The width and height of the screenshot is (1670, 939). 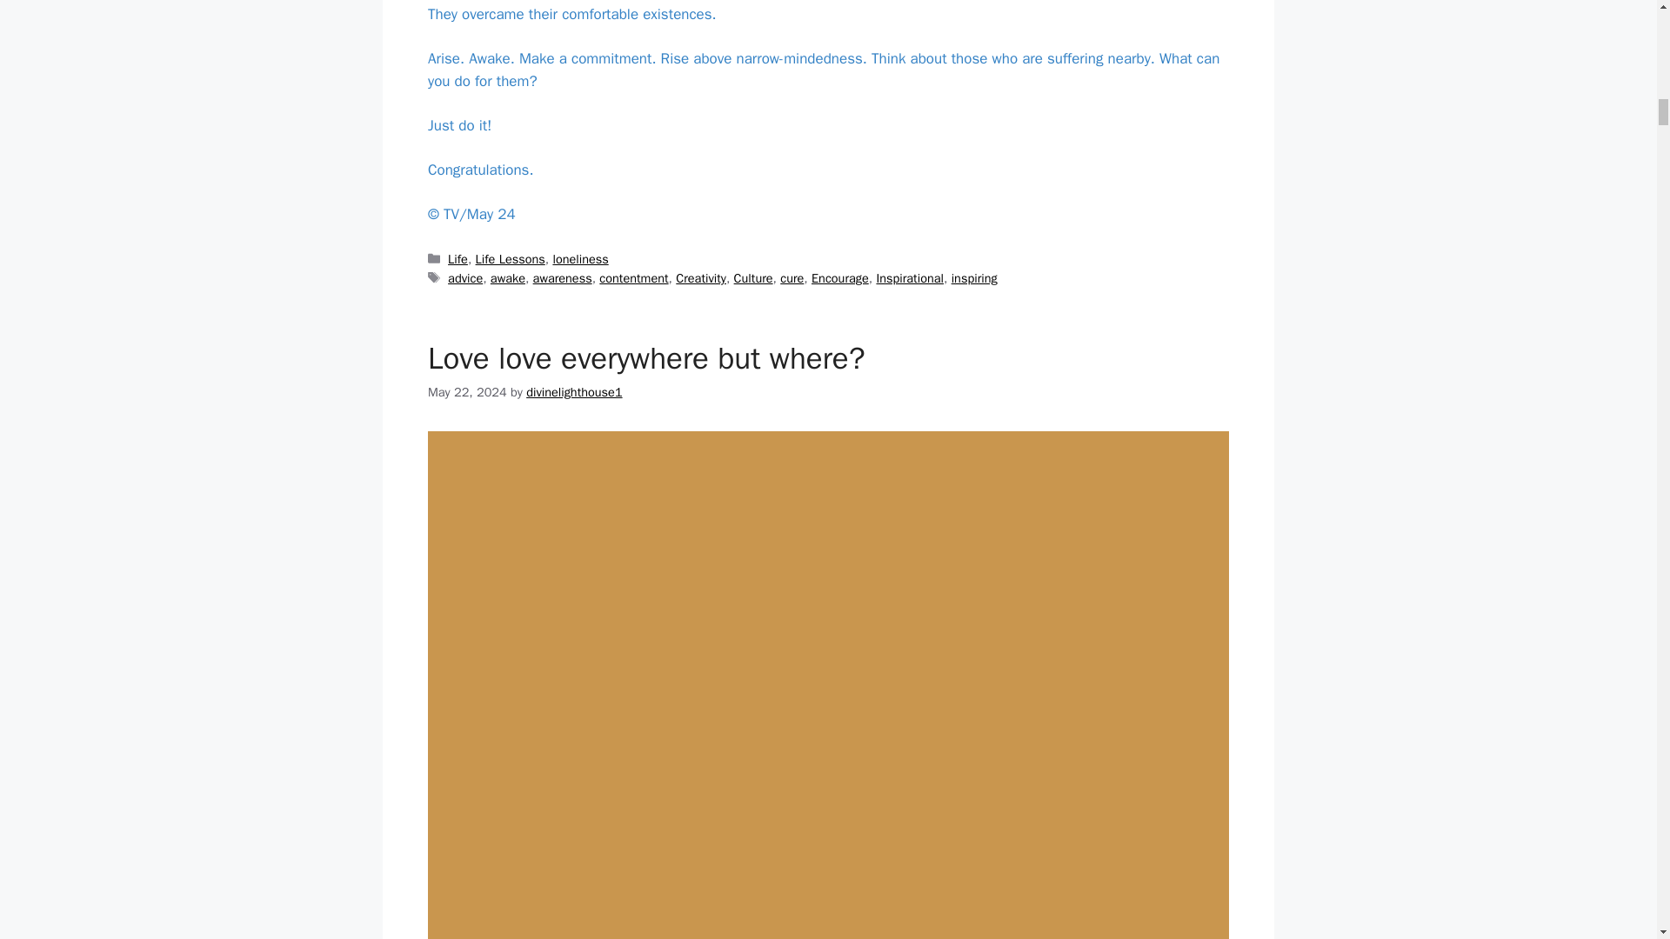 I want to click on loneliness, so click(x=579, y=259).